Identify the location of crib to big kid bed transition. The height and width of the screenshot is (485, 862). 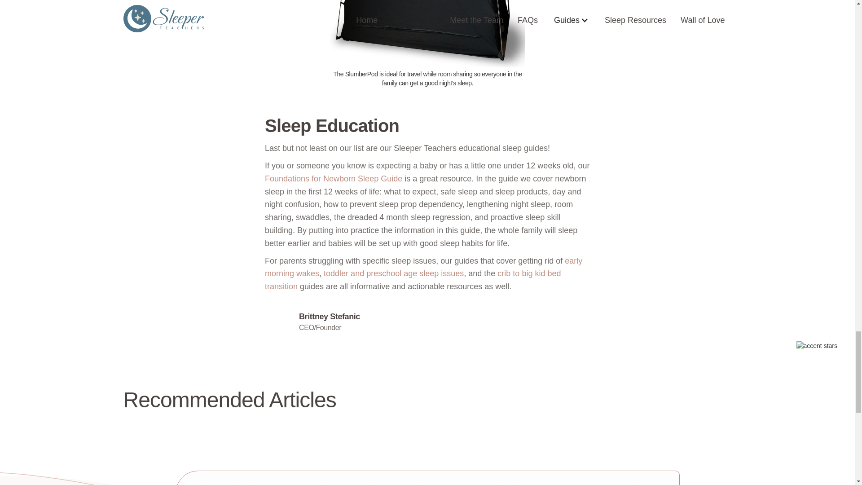
(413, 280).